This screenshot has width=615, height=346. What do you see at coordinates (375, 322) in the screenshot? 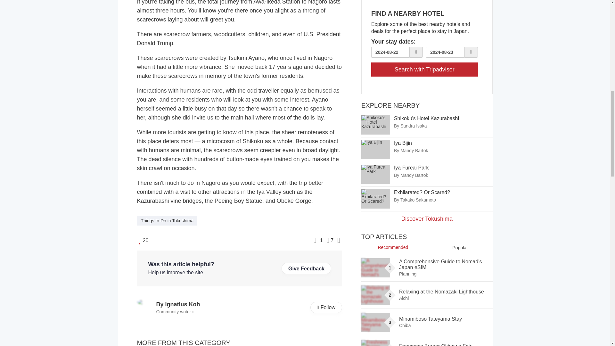
I see `Minamiboso Tateyama Stay` at bounding box center [375, 322].